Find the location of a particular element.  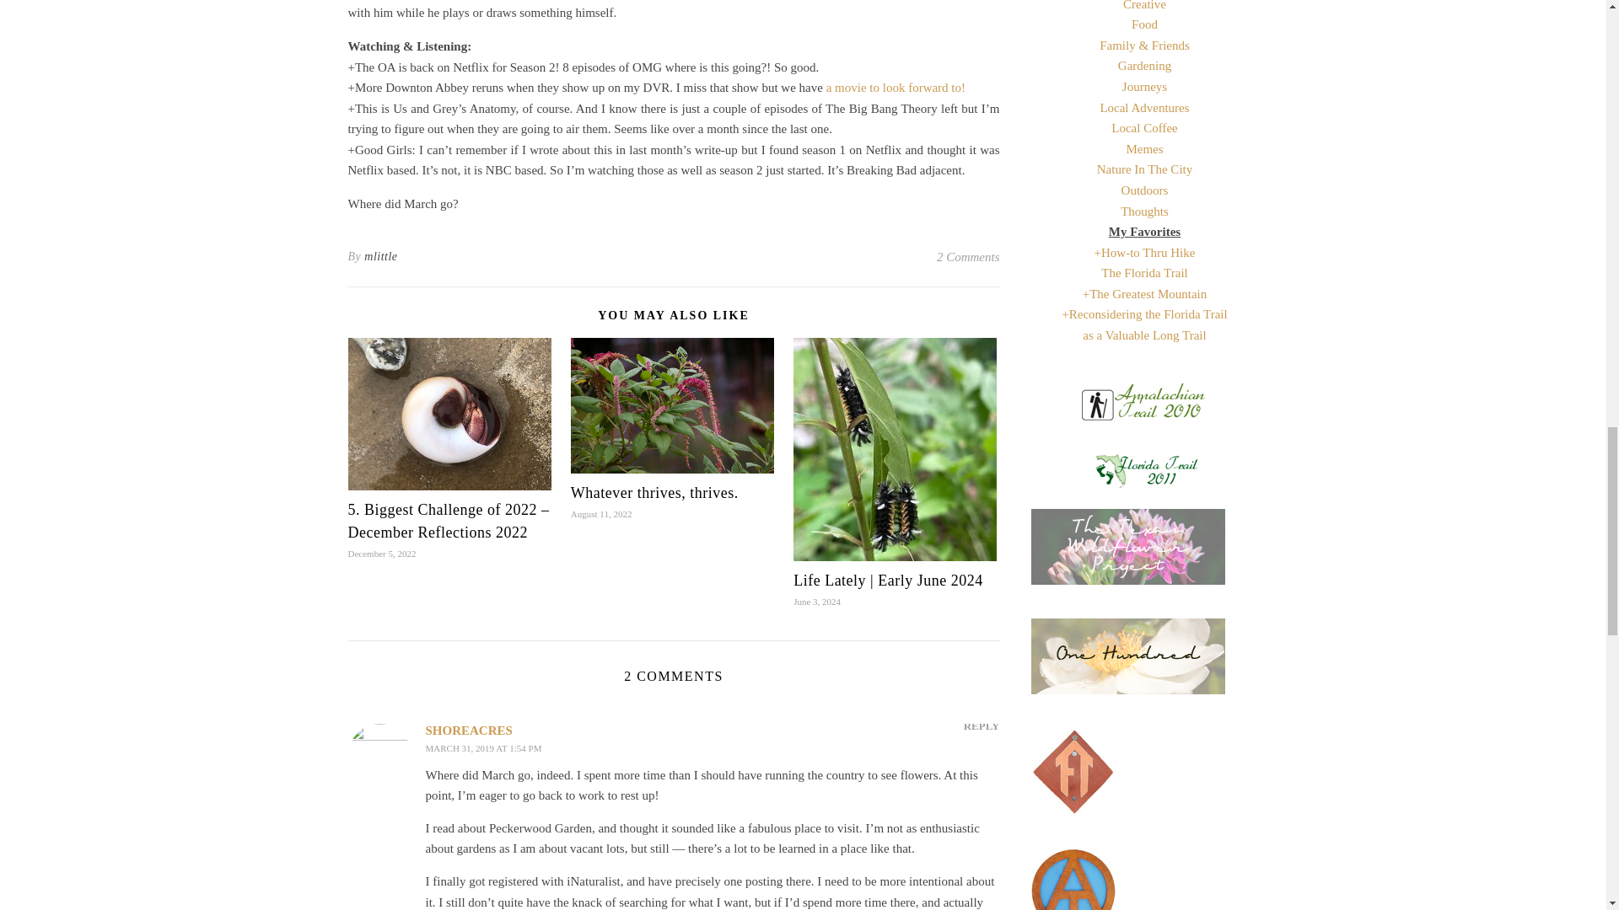

2 Comments is located at coordinates (968, 256).